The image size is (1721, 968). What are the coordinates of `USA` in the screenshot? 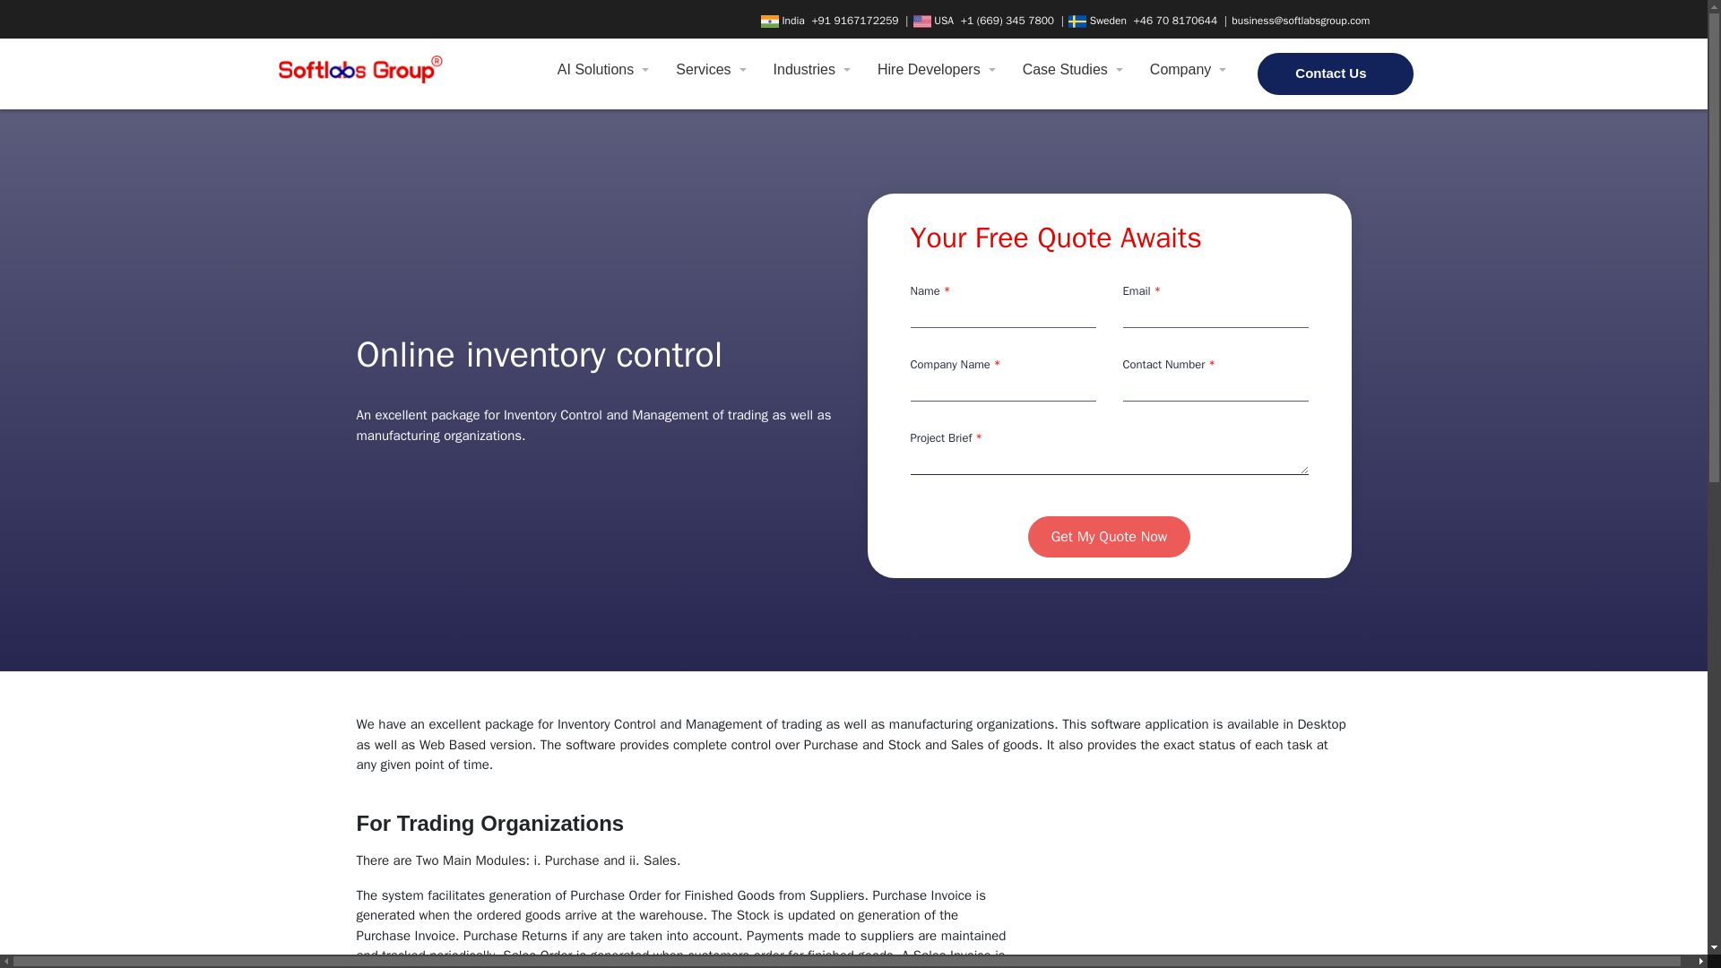 It's located at (935, 21).